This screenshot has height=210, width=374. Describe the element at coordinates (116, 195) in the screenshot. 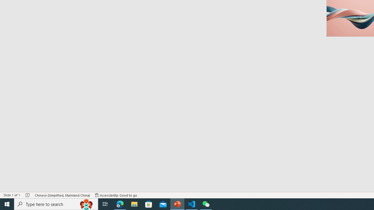

I see `Accessibility Checker Accessibility: Good to go` at that location.